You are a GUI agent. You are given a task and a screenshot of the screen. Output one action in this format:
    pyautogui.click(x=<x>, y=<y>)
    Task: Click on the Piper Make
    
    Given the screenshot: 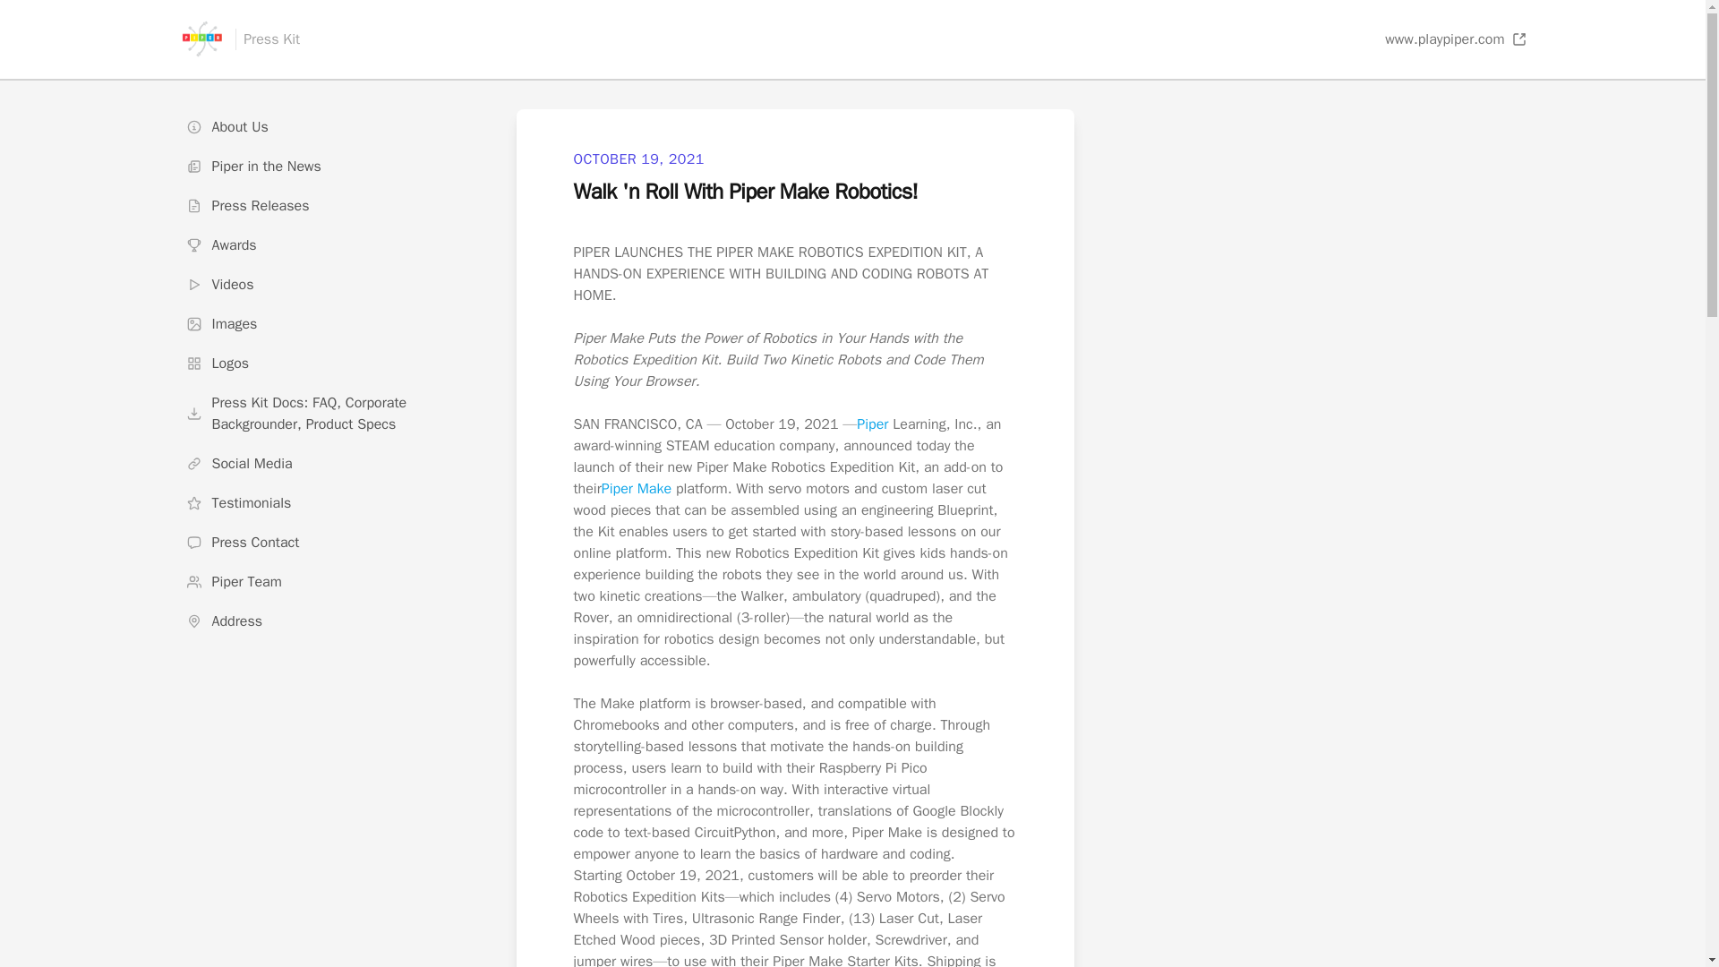 What is the action you would take?
    pyautogui.click(x=637, y=489)
    